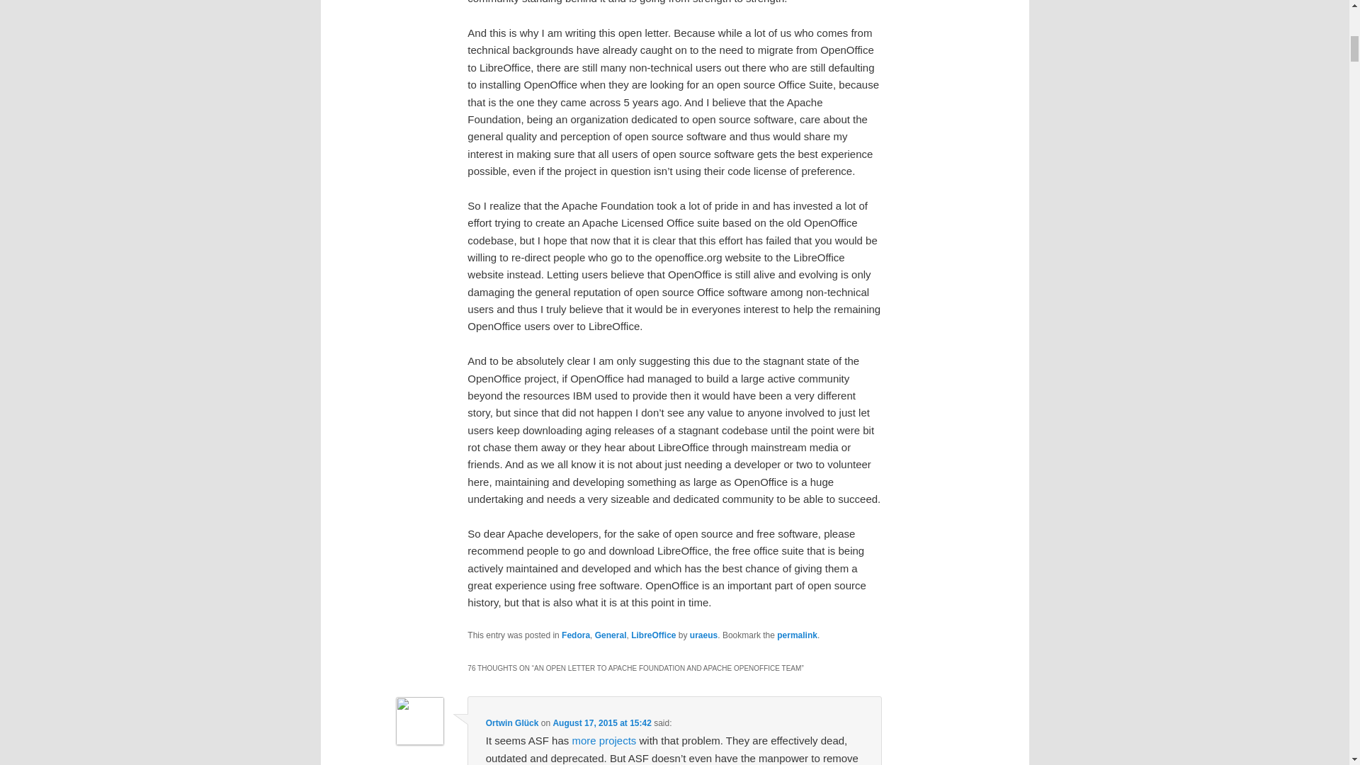  Describe the element at coordinates (796, 635) in the screenshot. I see `permalink` at that location.